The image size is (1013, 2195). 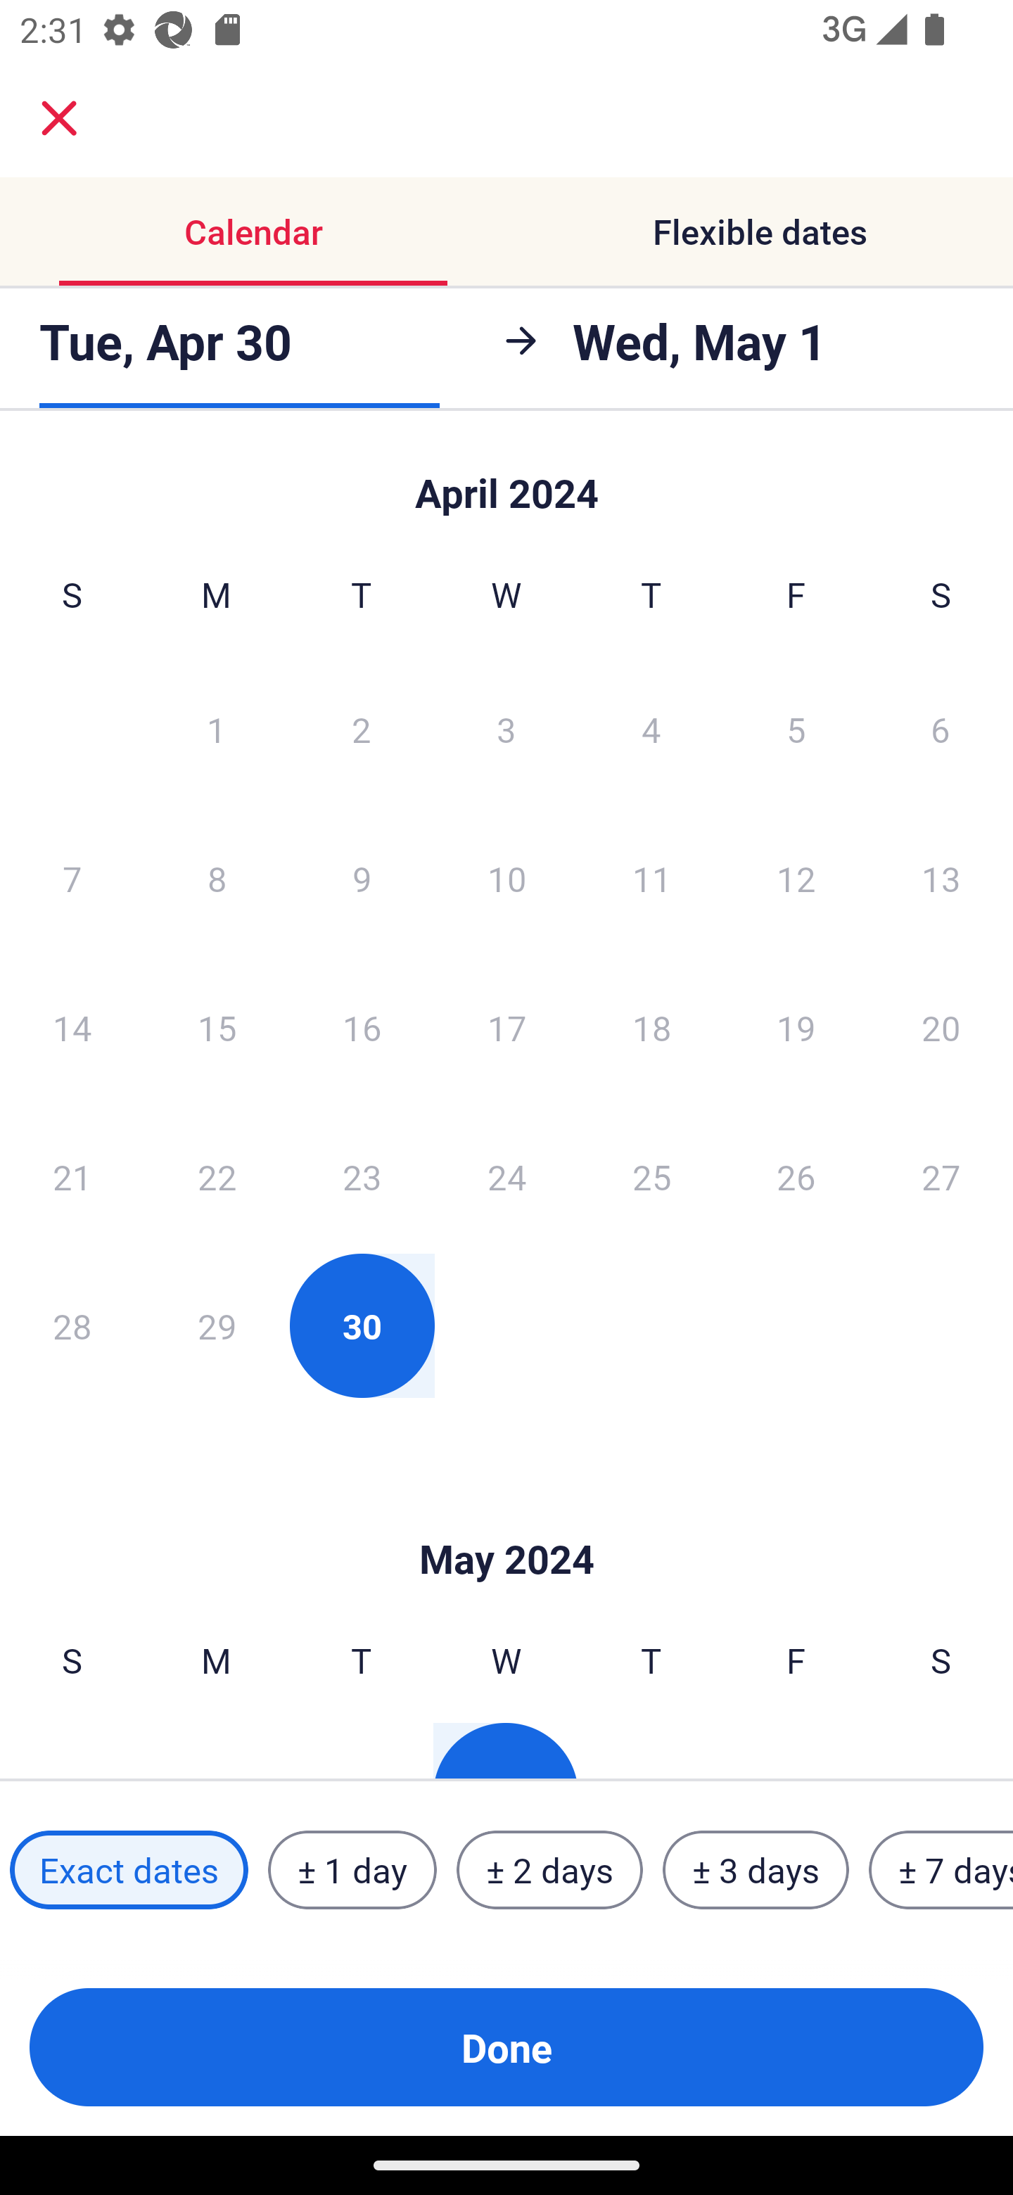 What do you see at coordinates (362, 1176) in the screenshot?
I see `23 Tuesday, April 23, 2024` at bounding box center [362, 1176].